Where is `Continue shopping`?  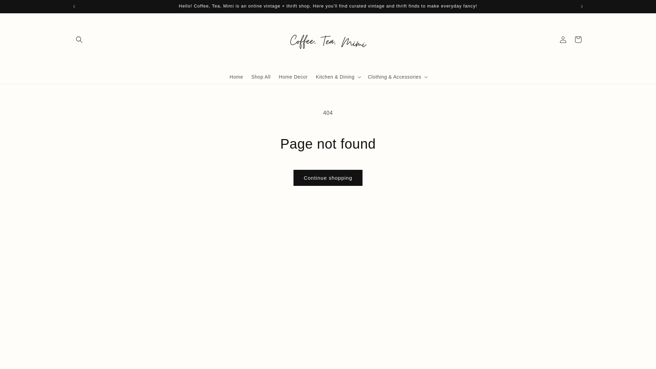 Continue shopping is located at coordinates (328, 178).